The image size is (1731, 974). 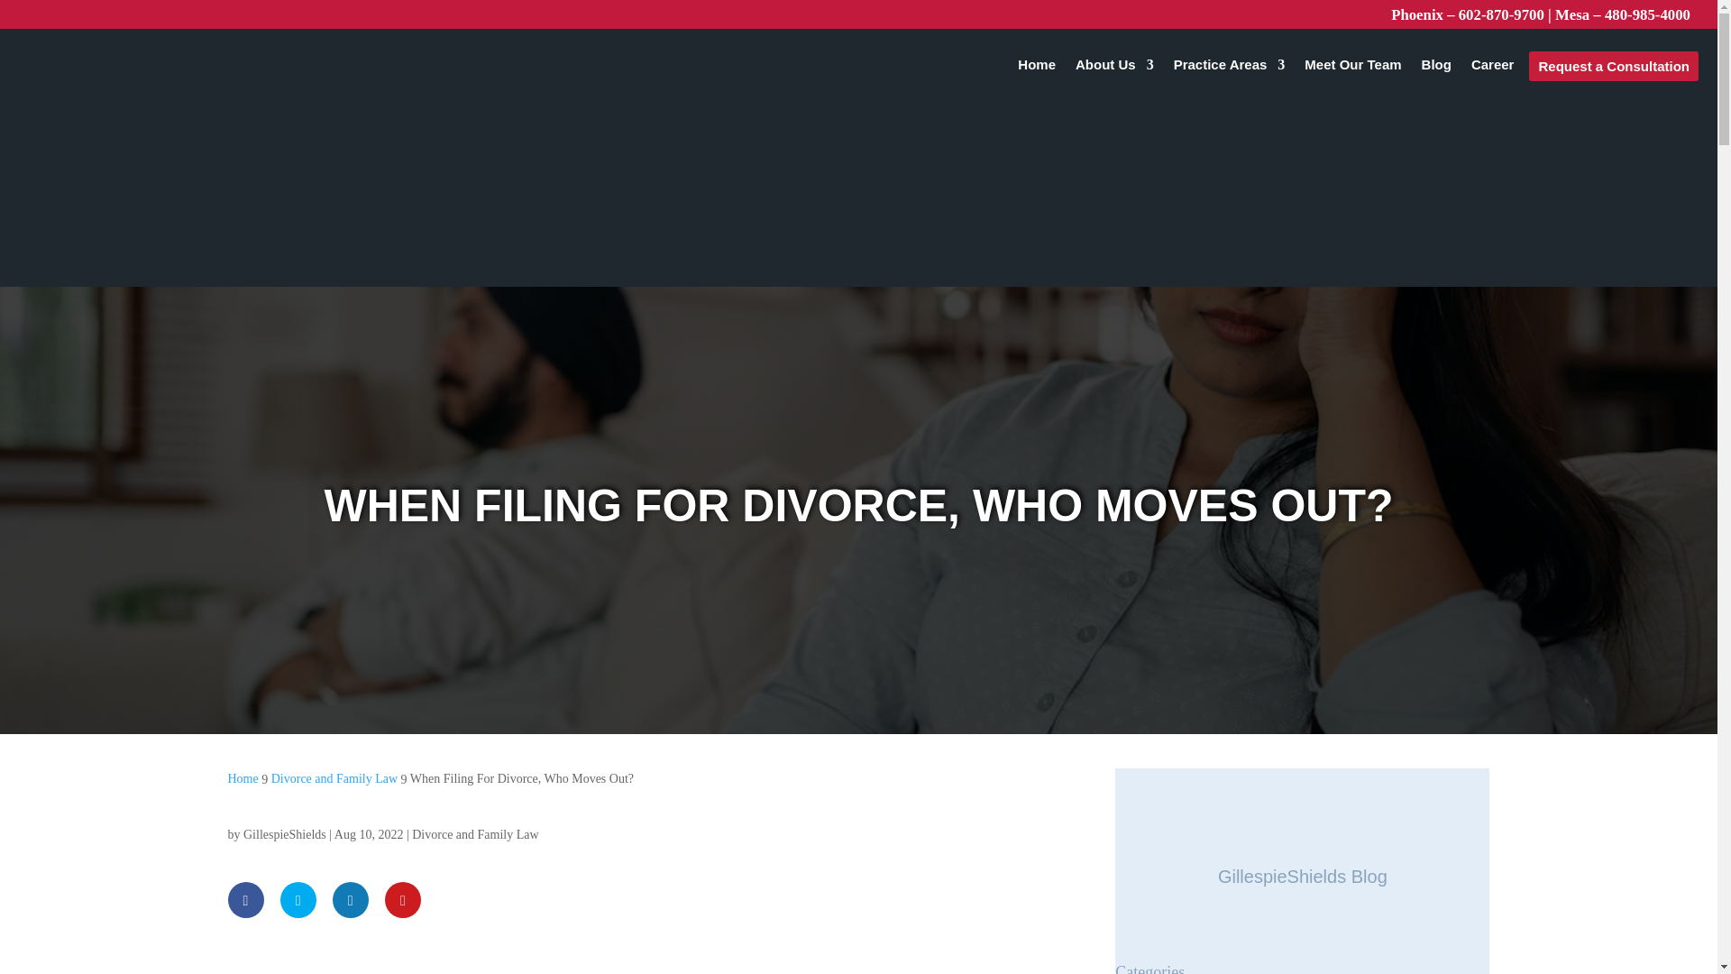 What do you see at coordinates (1493, 69) in the screenshot?
I see `Career` at bounding box center [1493, 69].